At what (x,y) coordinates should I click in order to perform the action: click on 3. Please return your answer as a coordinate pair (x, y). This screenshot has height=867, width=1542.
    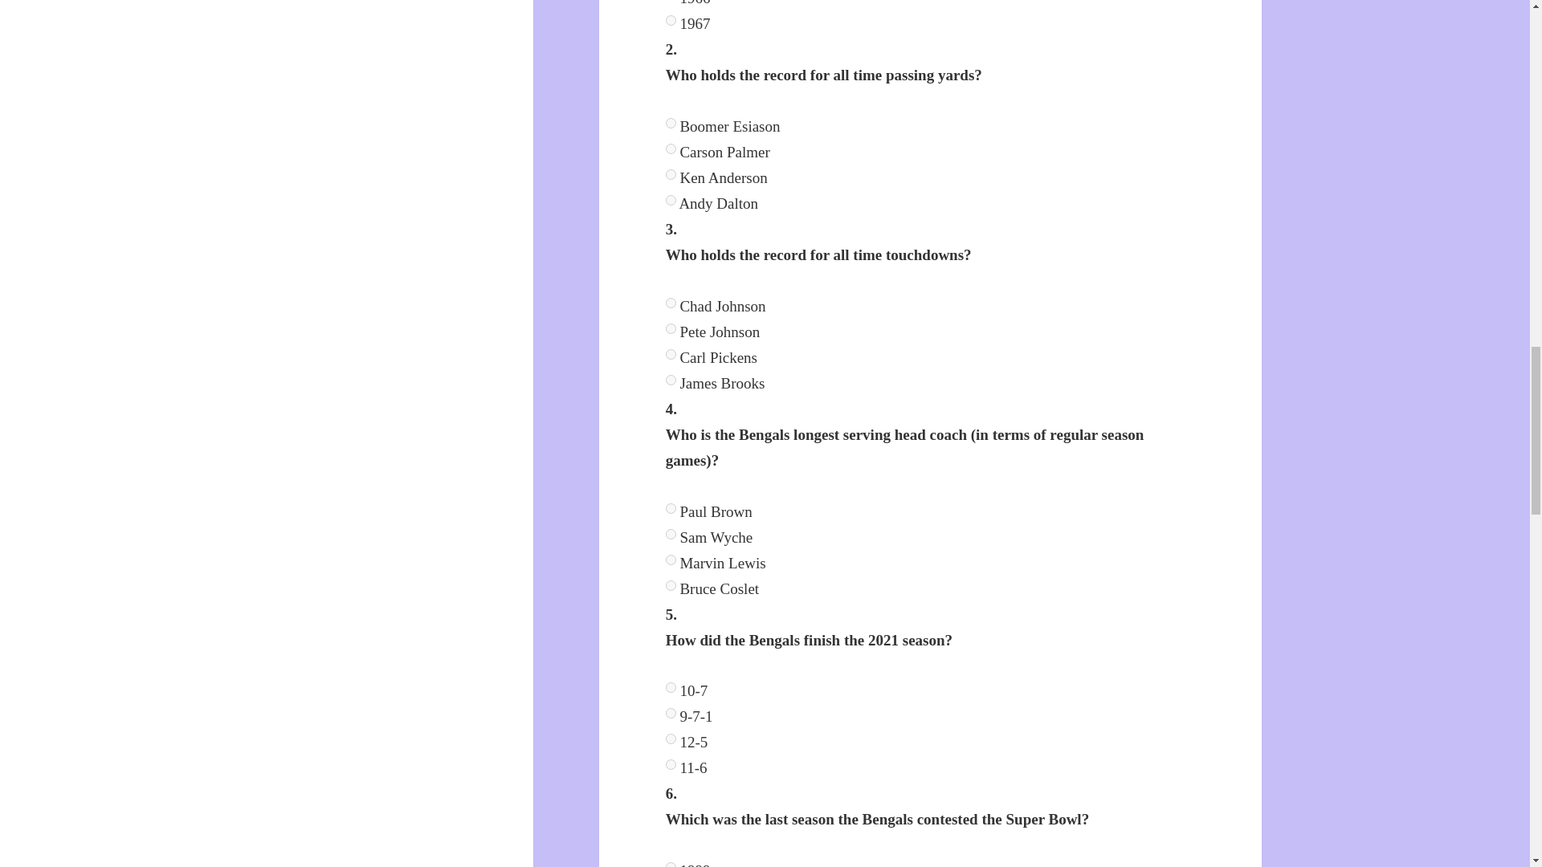
    Looking at the image, I should click on (671, 584).